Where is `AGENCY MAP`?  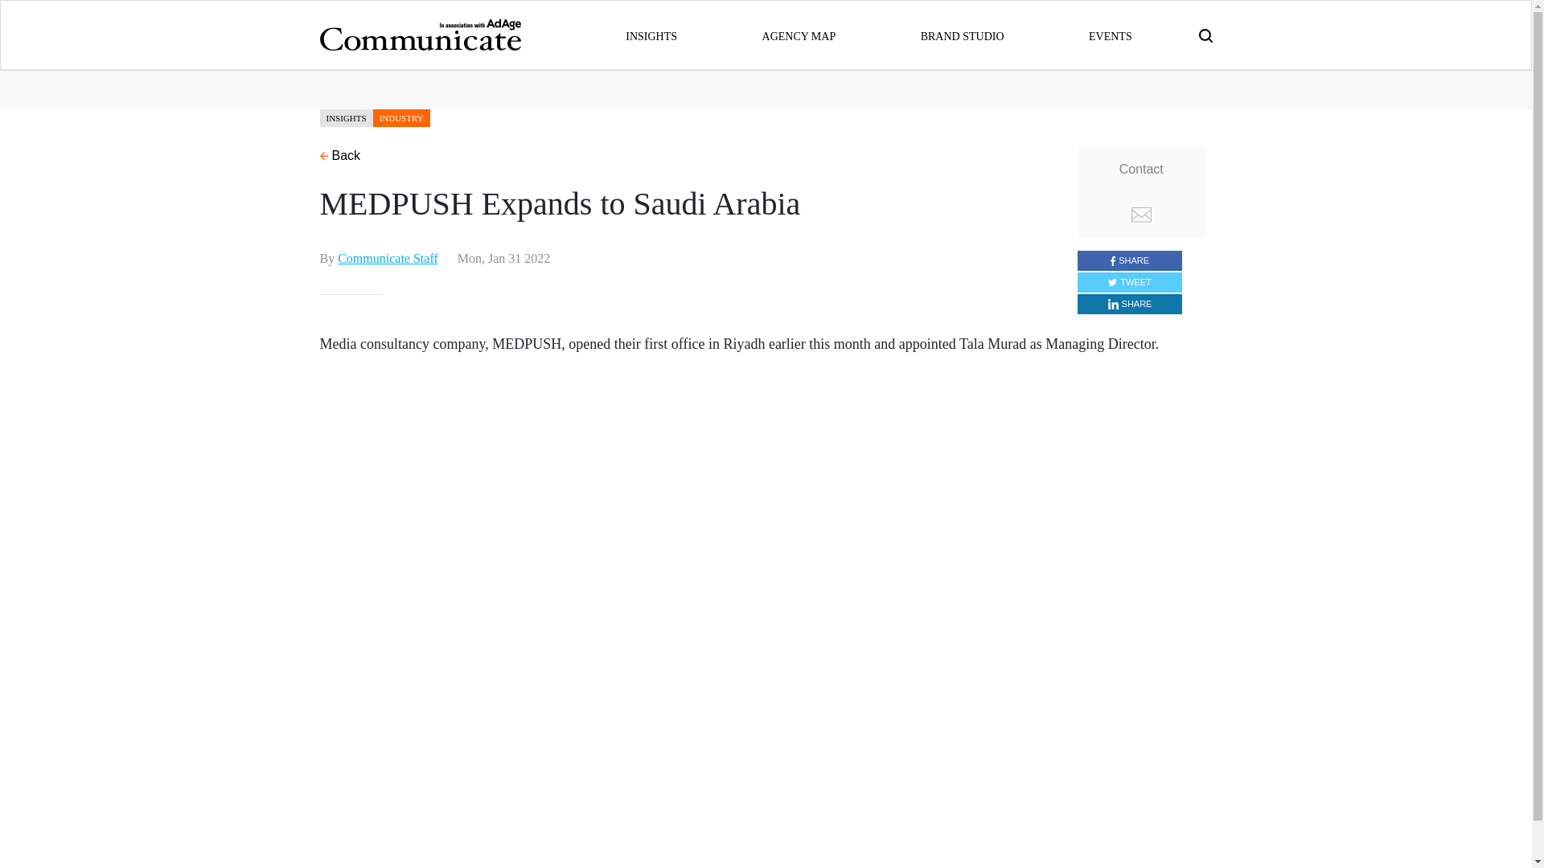 AGENCY MAP is located at coordinates (799, 35).